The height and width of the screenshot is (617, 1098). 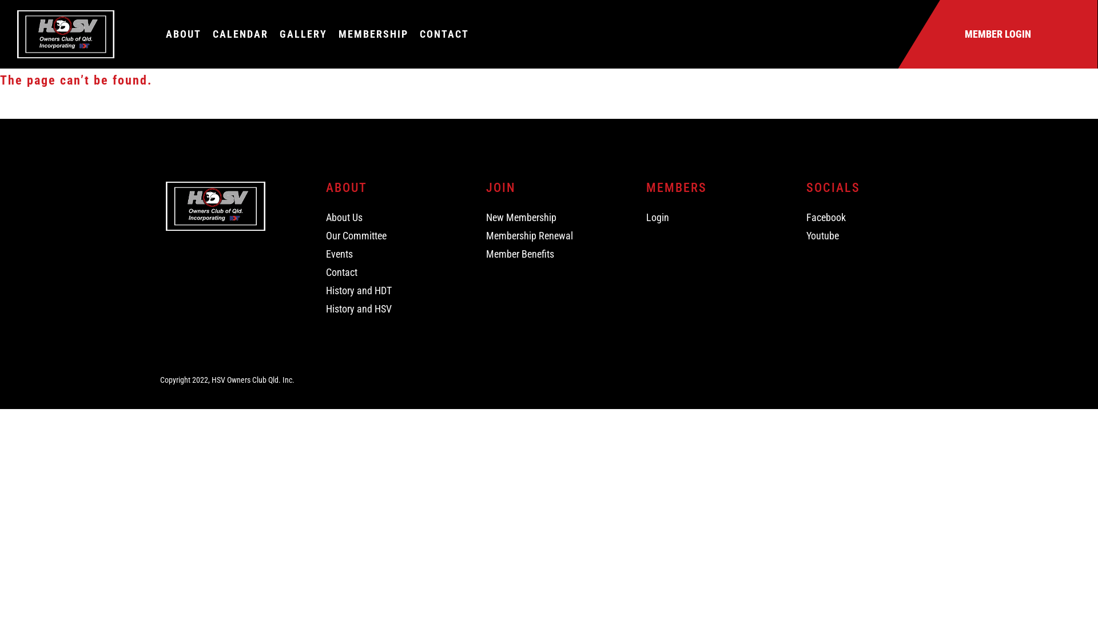 What do you see at coordinates (389, 236) in the screenshot?
I see `Our Committee` at bounding box center [389, 236].